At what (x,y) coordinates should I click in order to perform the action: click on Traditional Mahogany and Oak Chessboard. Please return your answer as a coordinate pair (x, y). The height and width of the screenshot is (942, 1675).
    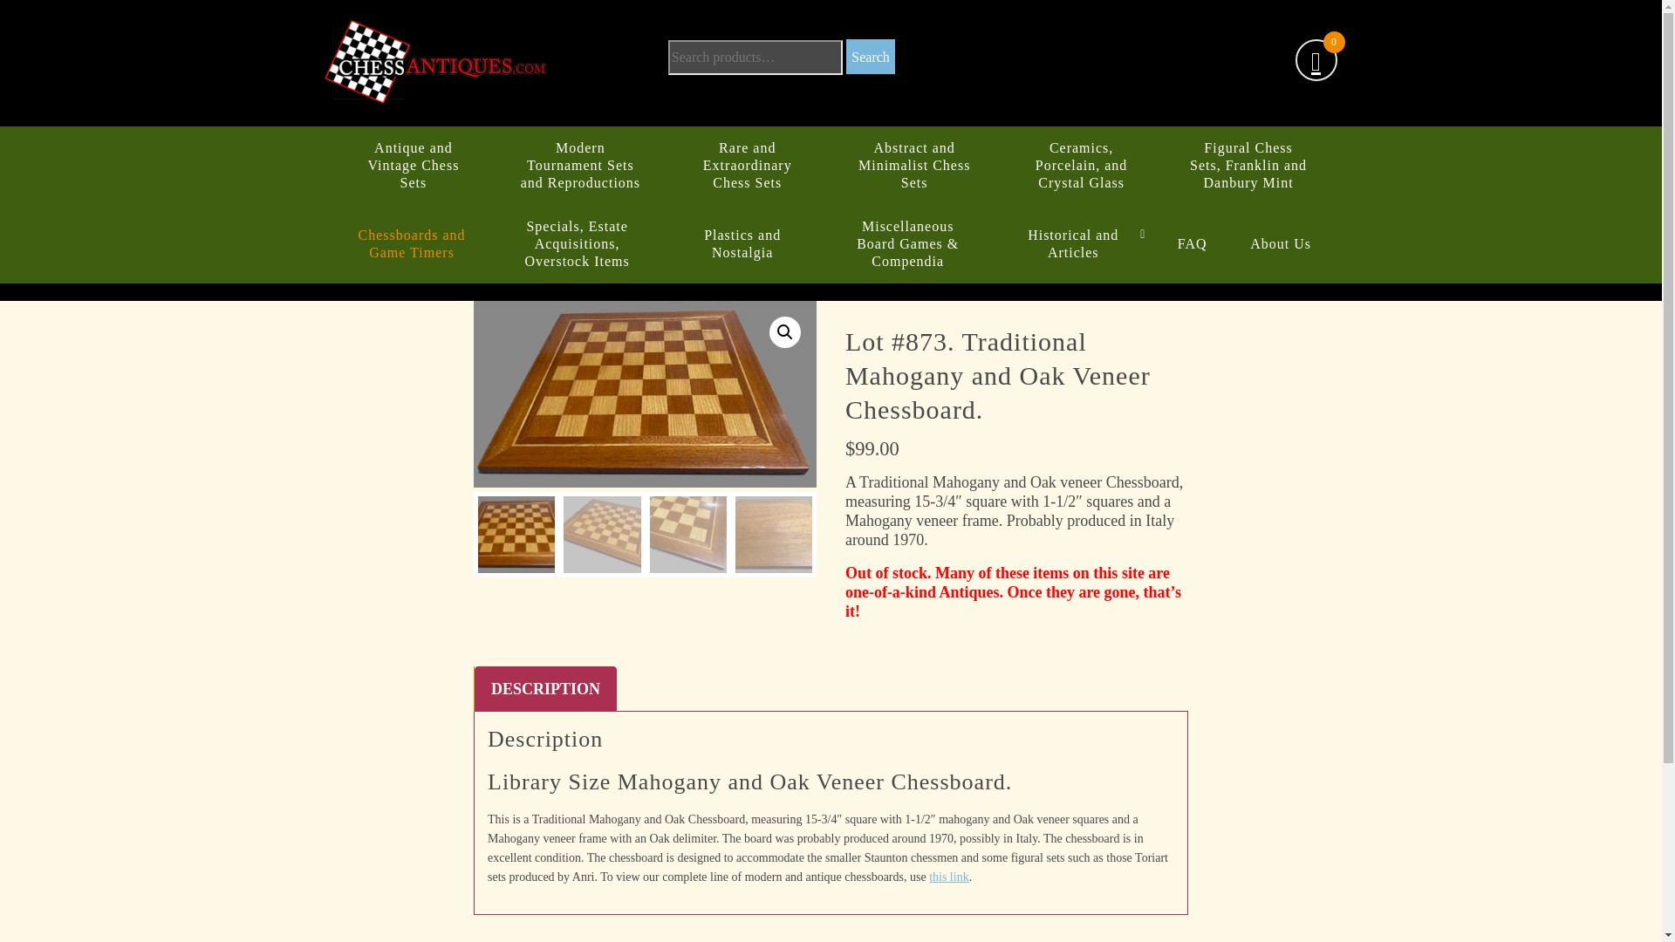
    Looking at the image, I should click on (646, 394).